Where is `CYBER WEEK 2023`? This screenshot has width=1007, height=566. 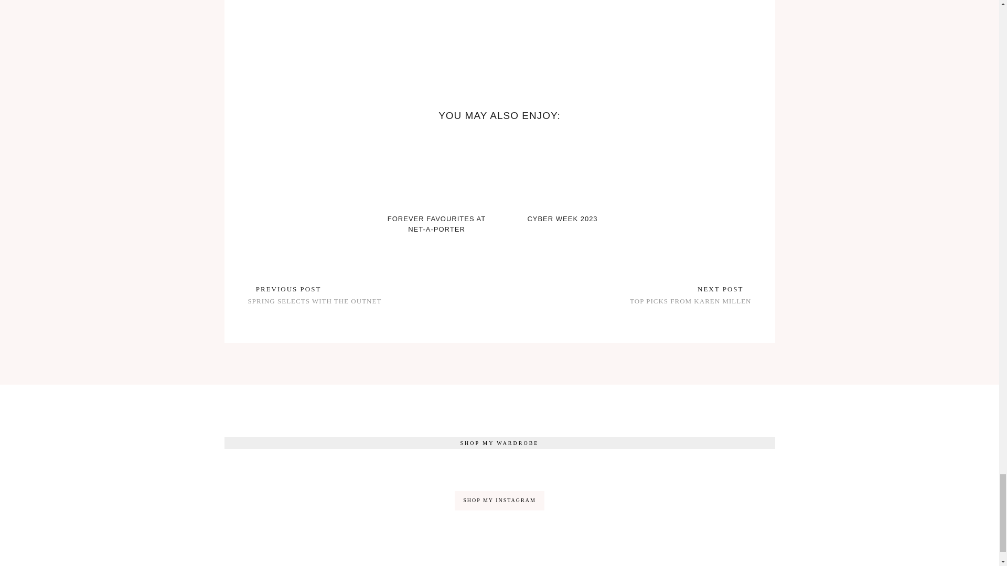 CYBER WEEK 2023 is located at coordinates (562, 219).